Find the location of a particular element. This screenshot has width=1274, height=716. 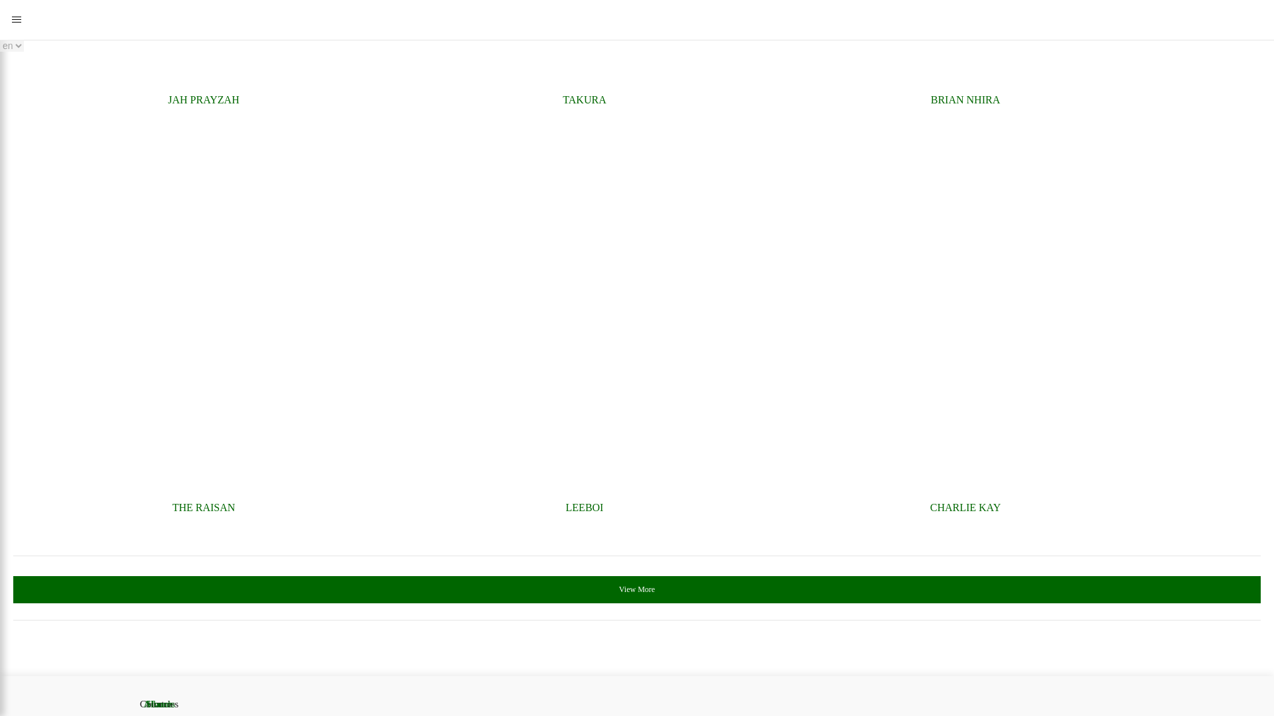

TAKURA is located at coordinates (585, 100).